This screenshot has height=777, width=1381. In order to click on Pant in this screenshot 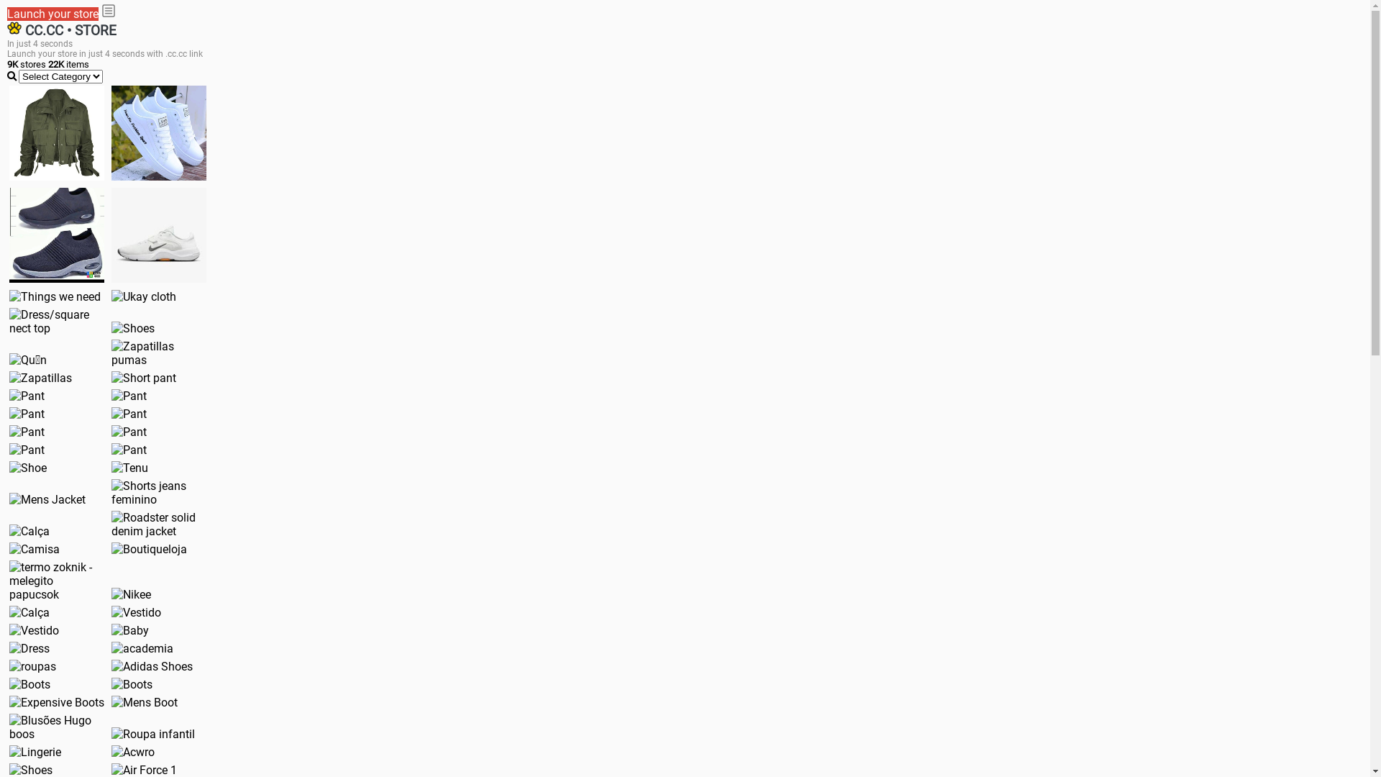, I will do `click(27, 396)`.